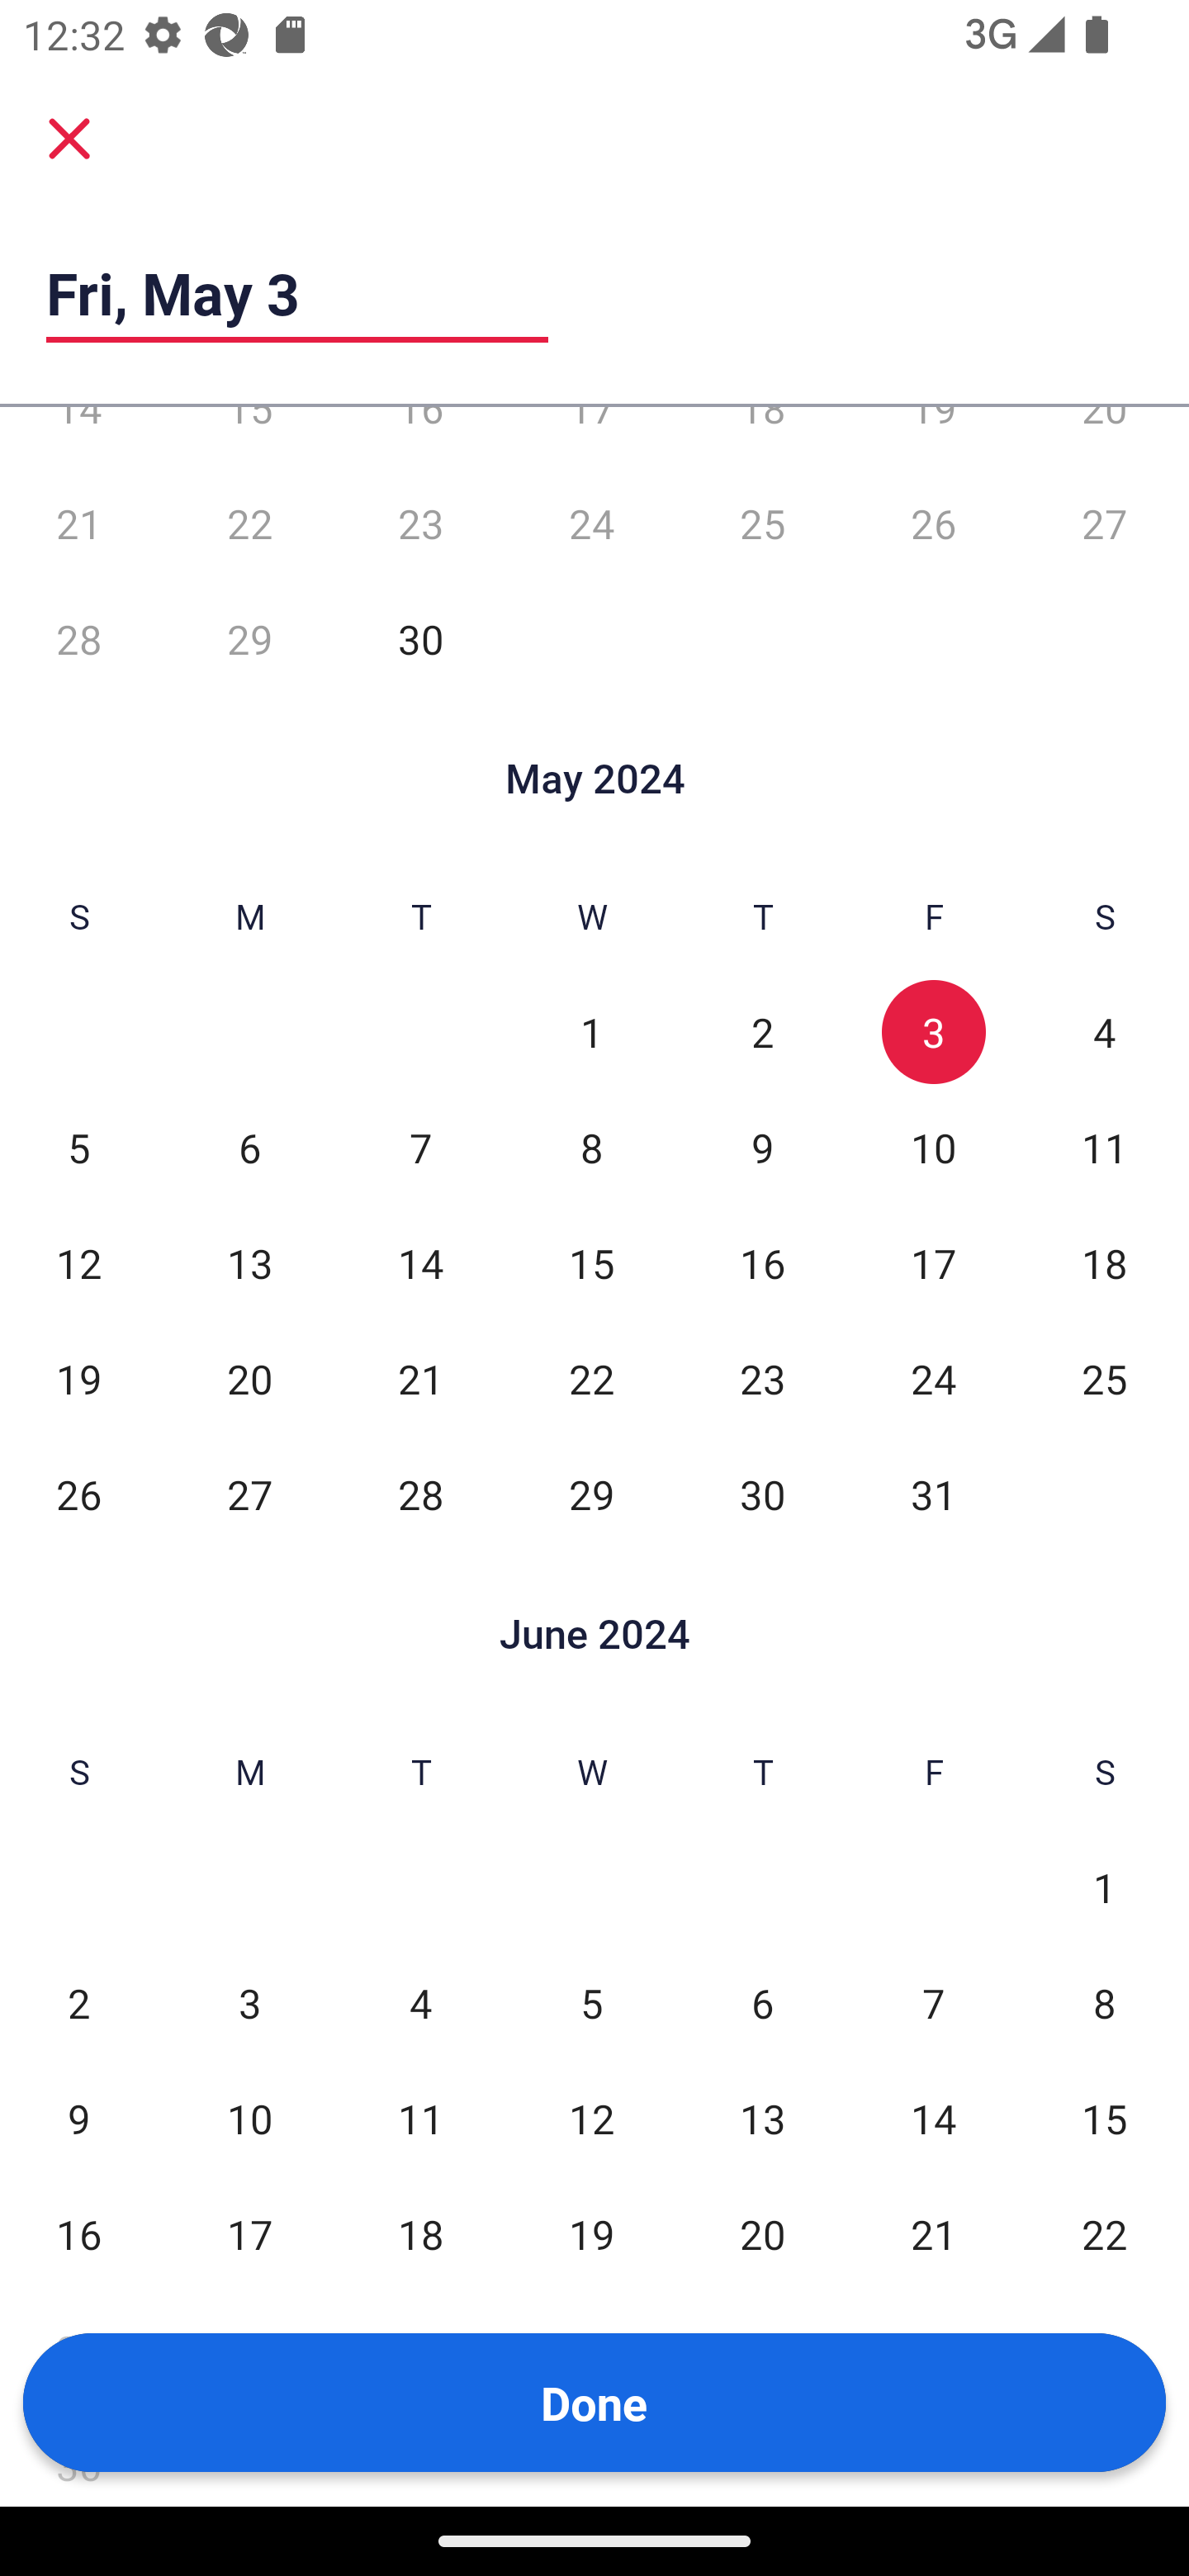 The width and height of the screenshot is (1189, 2576). Describe the element at coordinates (1105, 523) in the screenshot. I see `27 Sat, Apr 27, Not Selected` at that location.